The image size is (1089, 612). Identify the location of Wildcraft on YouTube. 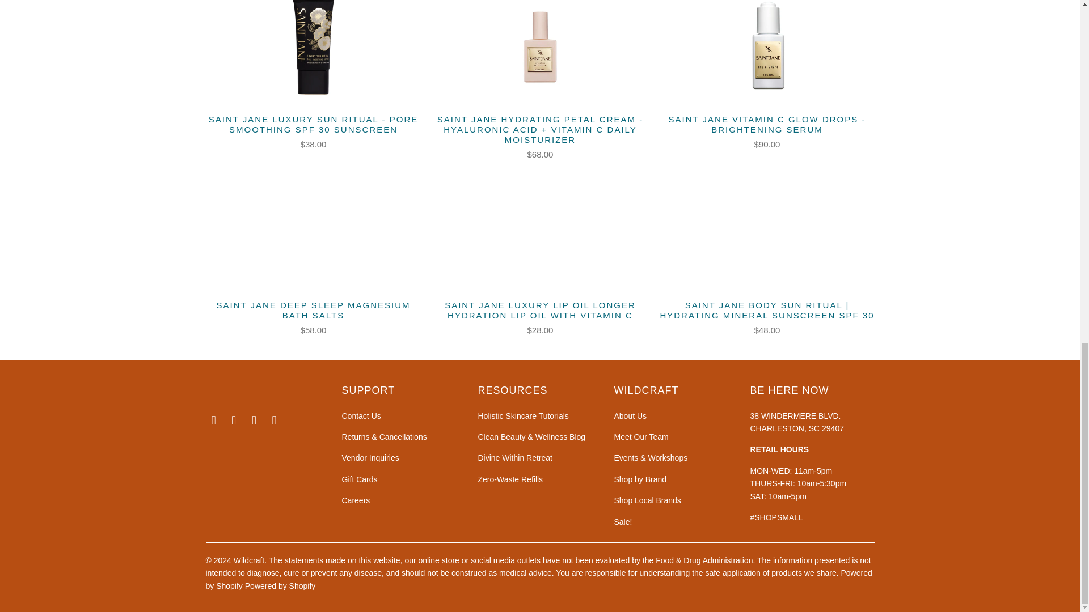
(275, 420).